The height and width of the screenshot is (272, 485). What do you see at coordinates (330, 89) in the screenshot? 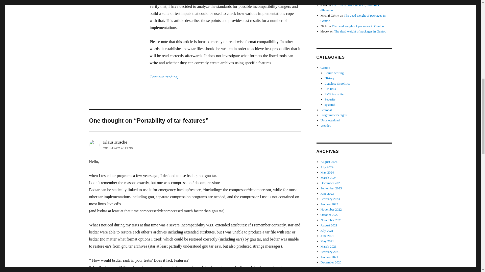
I see `PM utils` at bounding box center [330, 89].